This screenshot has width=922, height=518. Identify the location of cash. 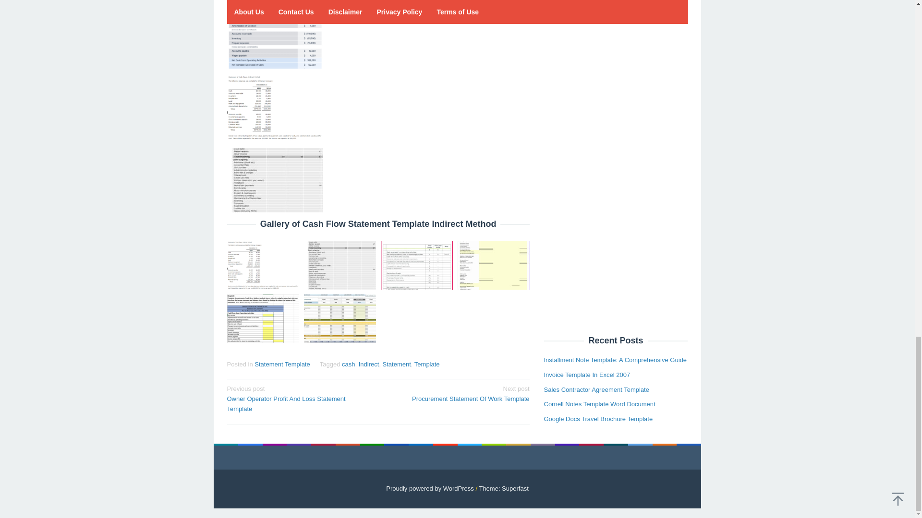
(349, 364).